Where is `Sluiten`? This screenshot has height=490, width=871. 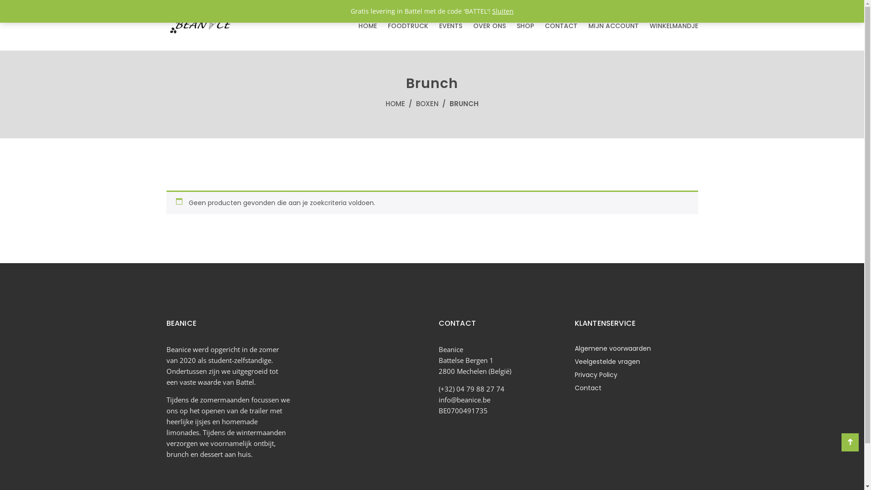 Sluiten is located at coordinates (503, 11).